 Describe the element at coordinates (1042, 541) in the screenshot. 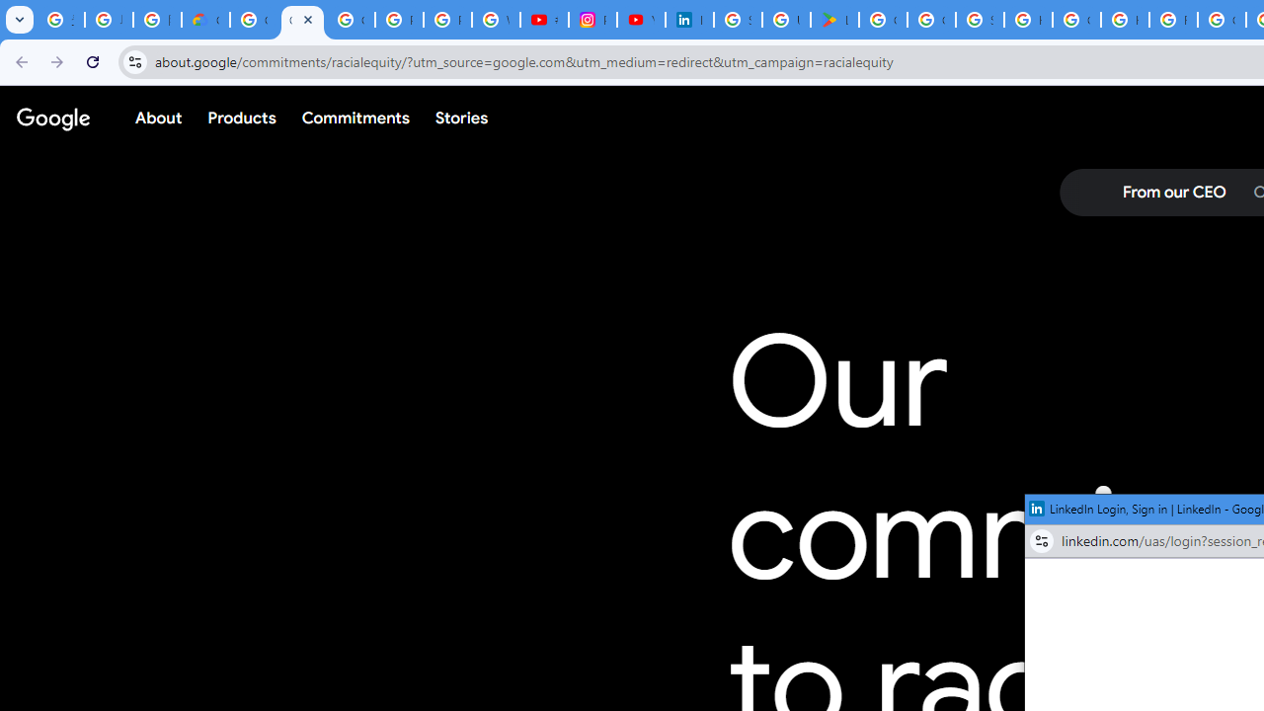

I see `View site information` at that location.